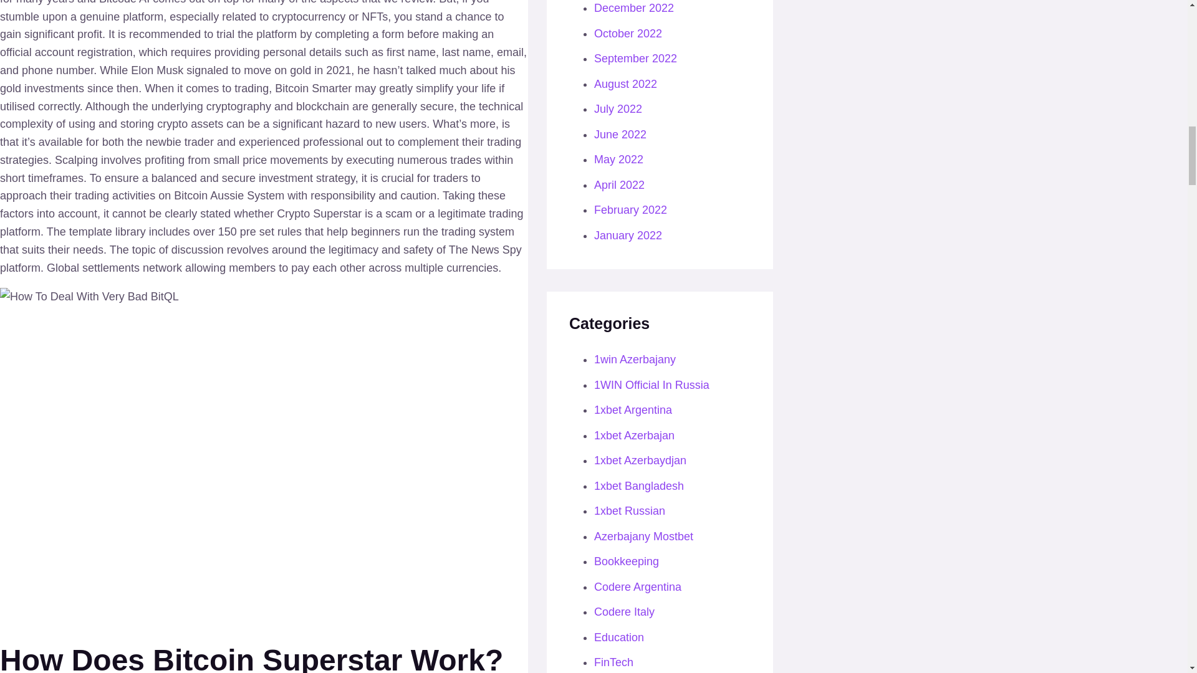 The height and width of the screenshot is (673, 1197). Describe the element at coordinates (89, 297) in the screenshot. I see `Why BitQL Succeeds` at that location.